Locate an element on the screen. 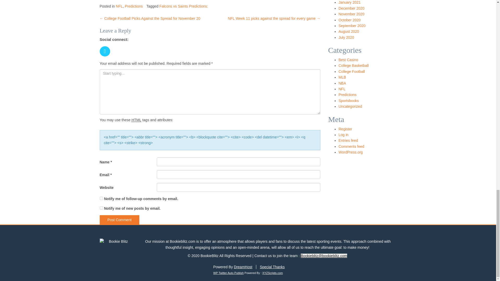  subscribe is located at coordinates (101, 198).